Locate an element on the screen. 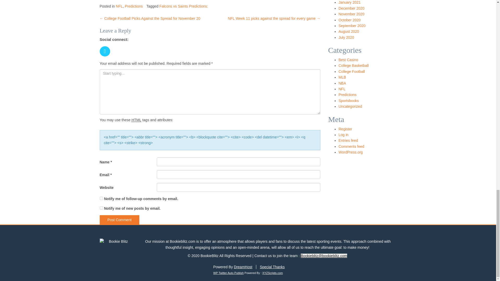  subscribe is located at coordinates (101, 198).